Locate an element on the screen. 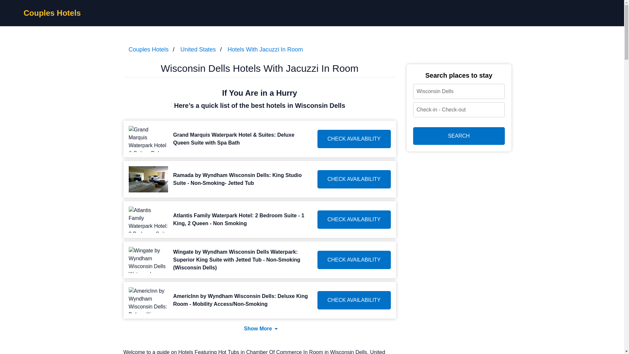  Couples Hotels is located at coordinates (148, 49).